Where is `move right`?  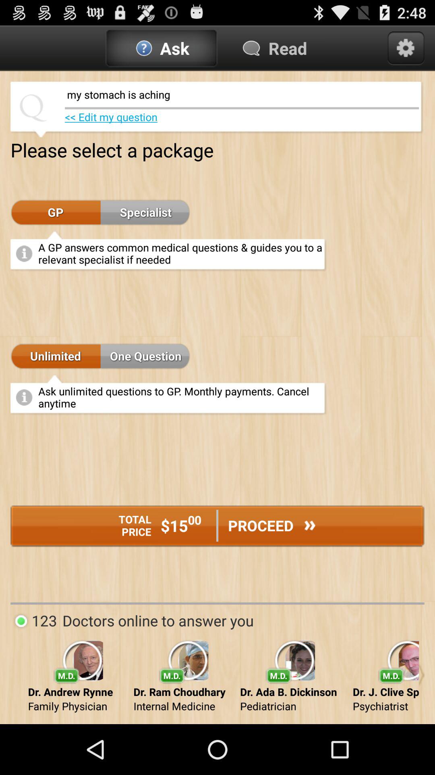
move right is located at coordinates (421, 675).